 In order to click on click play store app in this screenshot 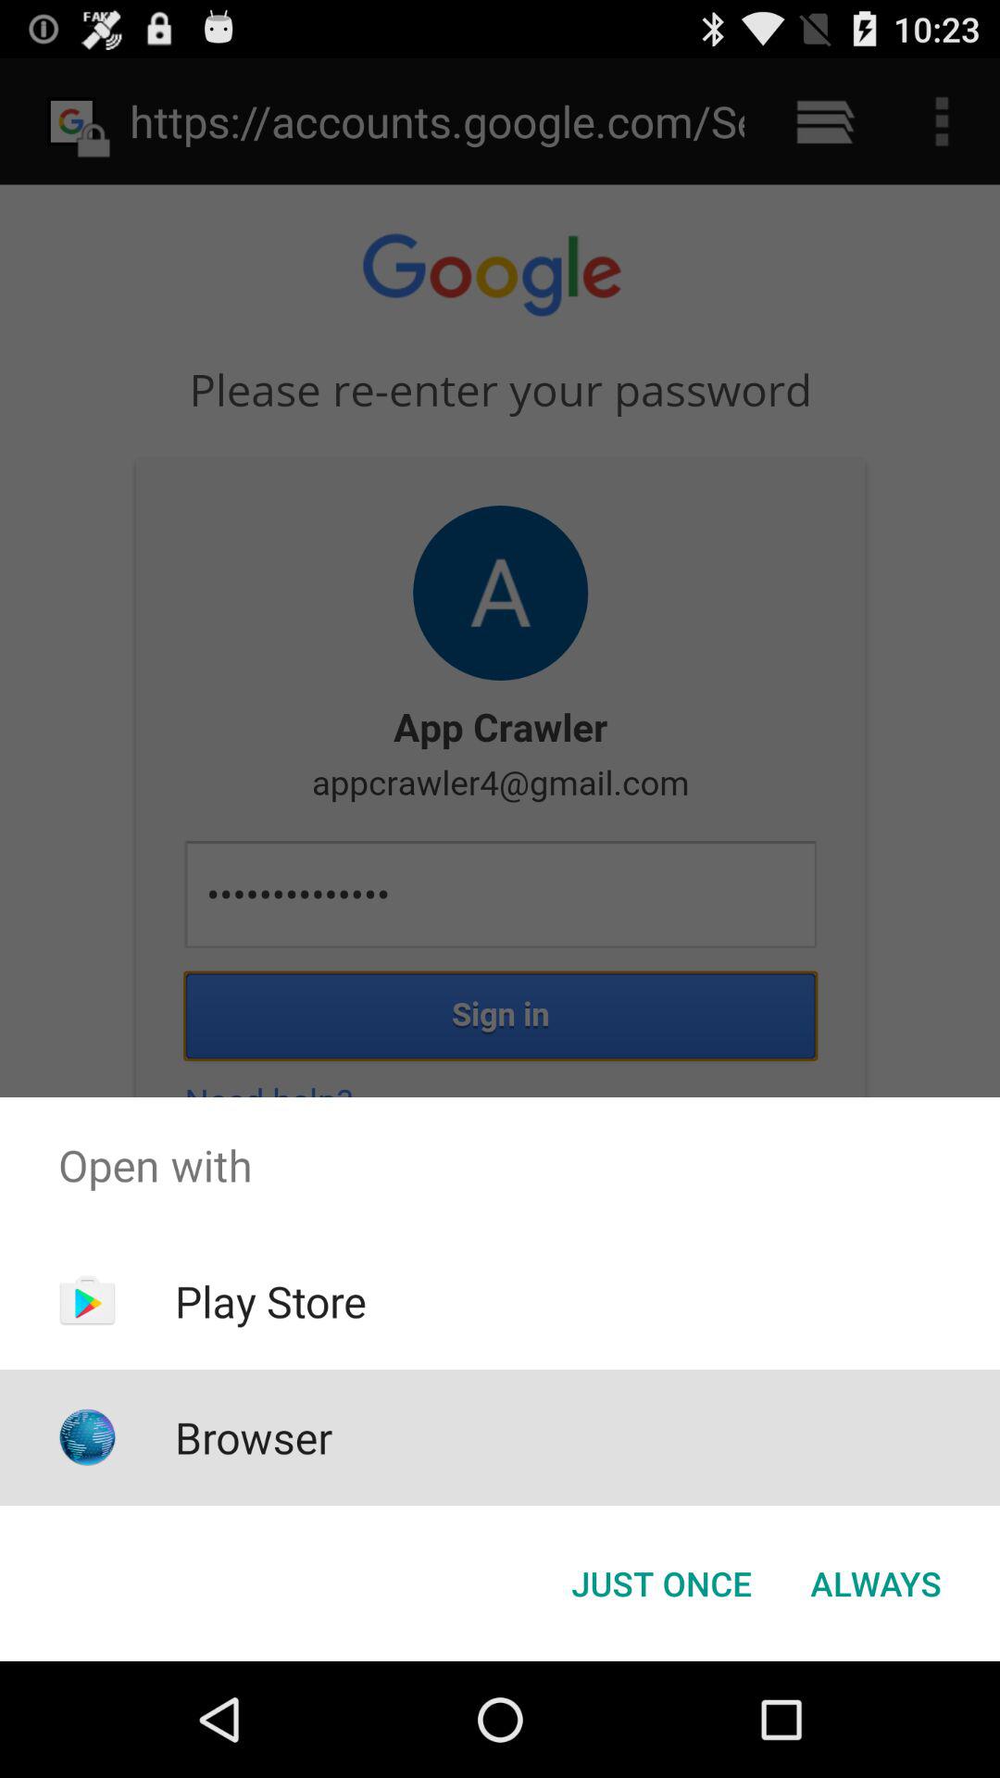, I will do `click(270, 1301)`.